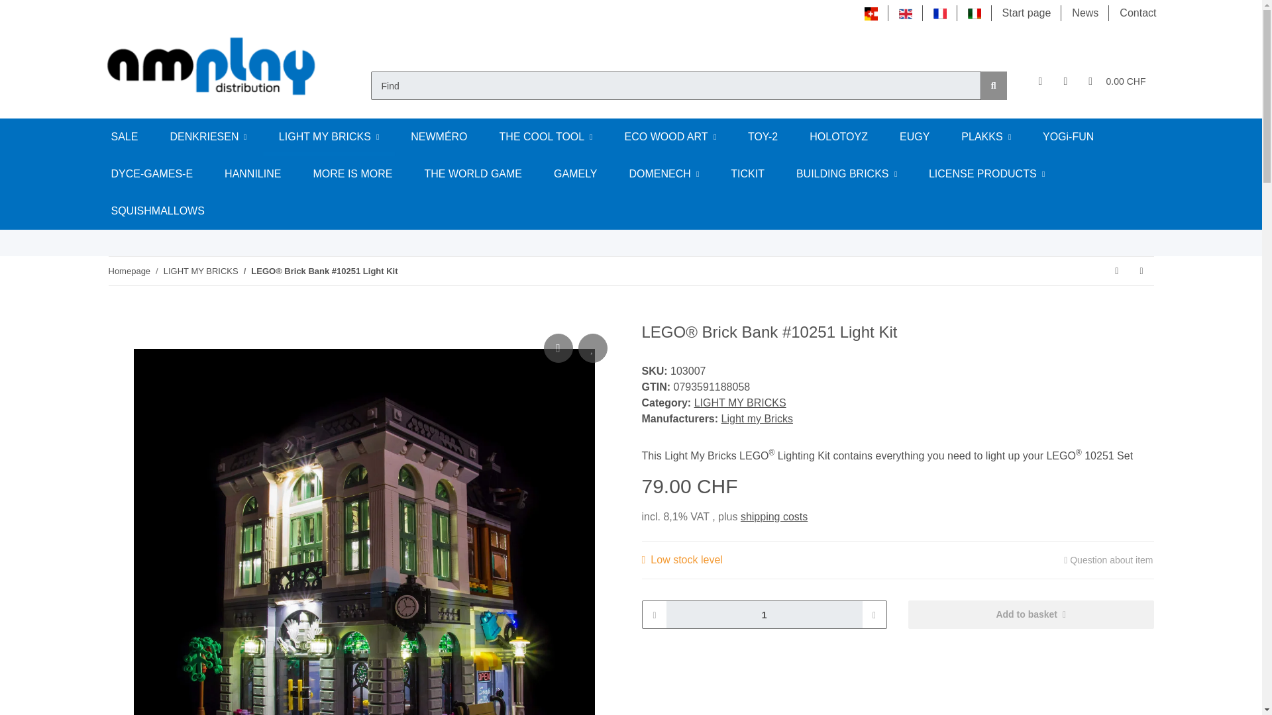  What do you see at coordinates (546, 137) in the screenshot?
I see `THE COOL TOOL` at bounding box center [546, 137].